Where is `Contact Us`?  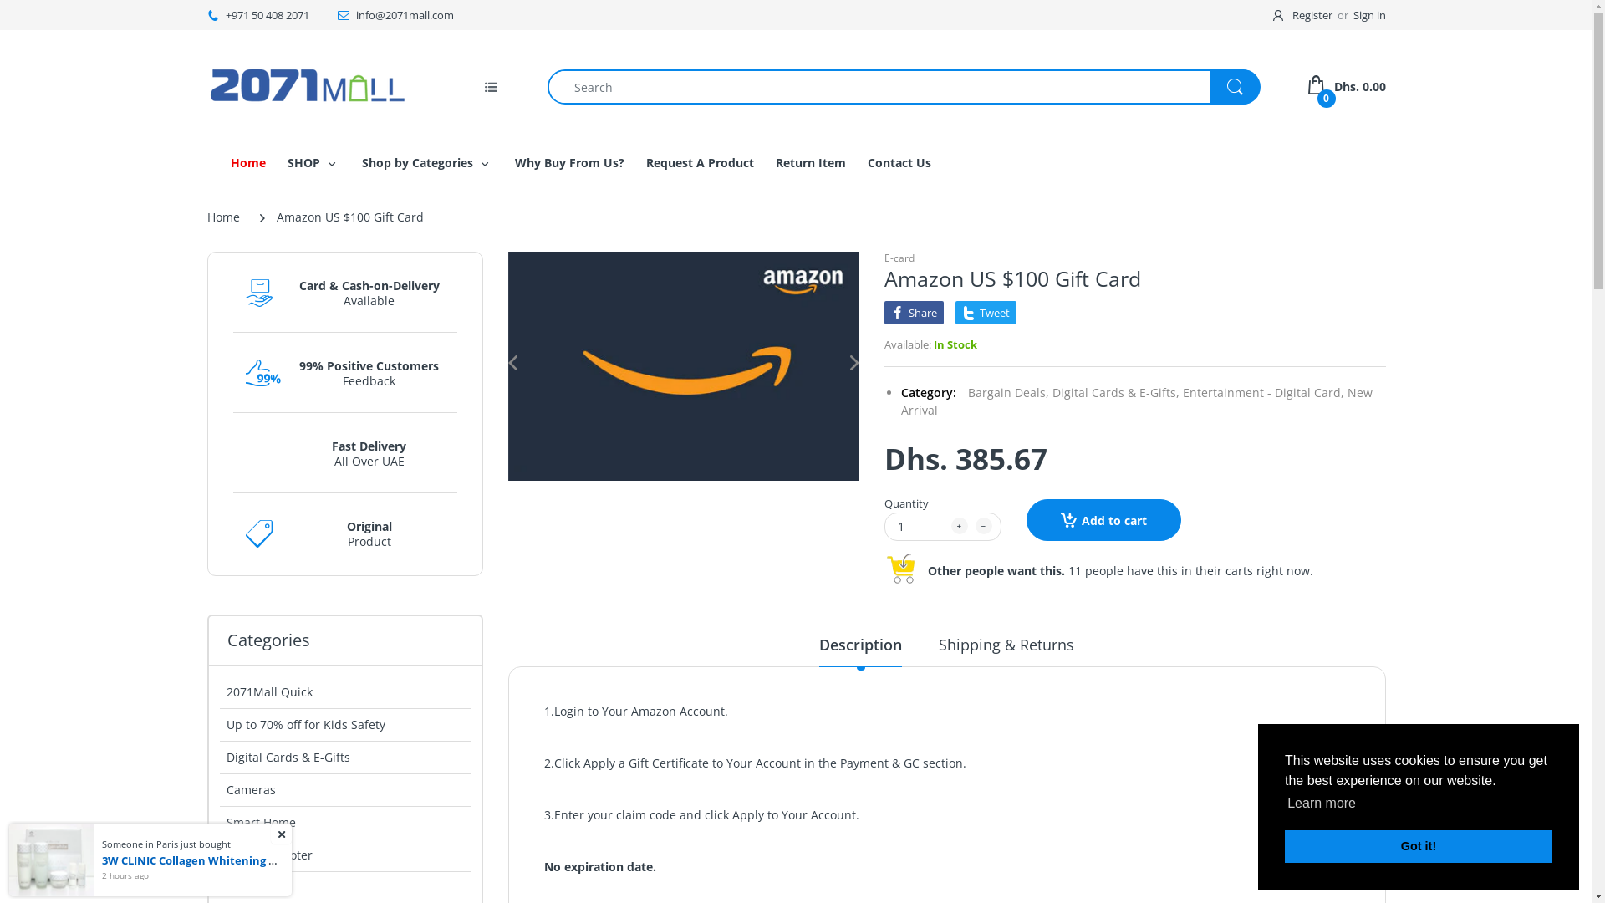 Contact Us is located at coordinates (899, 162).